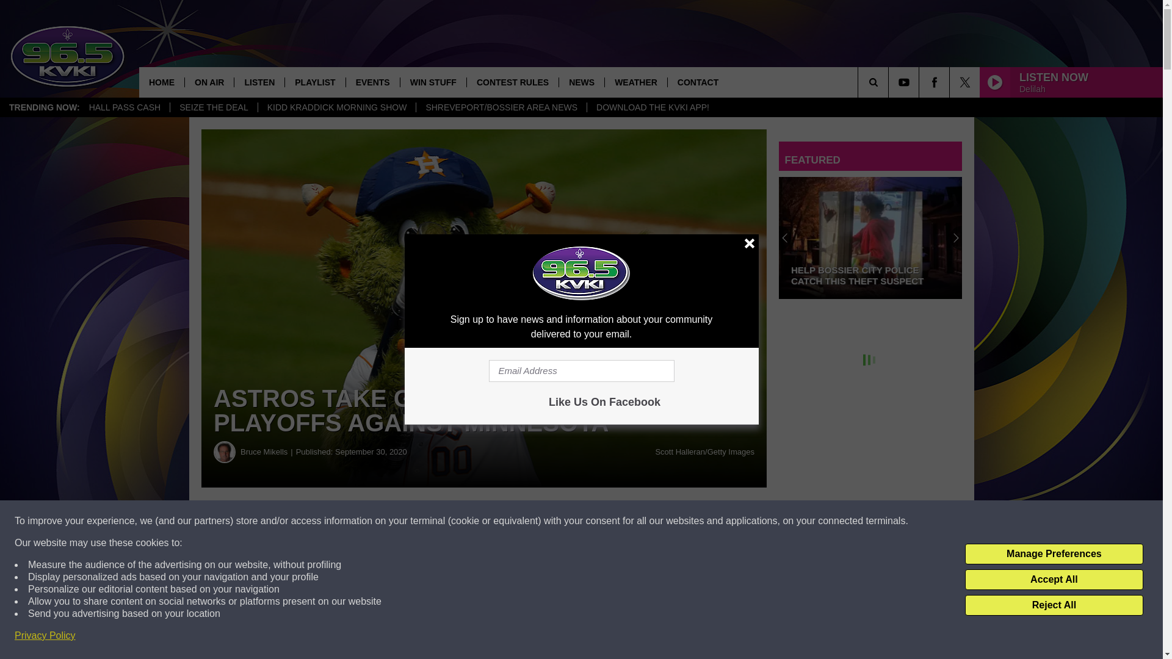 The height and width of the screenshot is (659, 1172). What do you see at coordinates (371, 521) in the screenshot?
I see `Share on Facebook` at bounding box center [371, 521].